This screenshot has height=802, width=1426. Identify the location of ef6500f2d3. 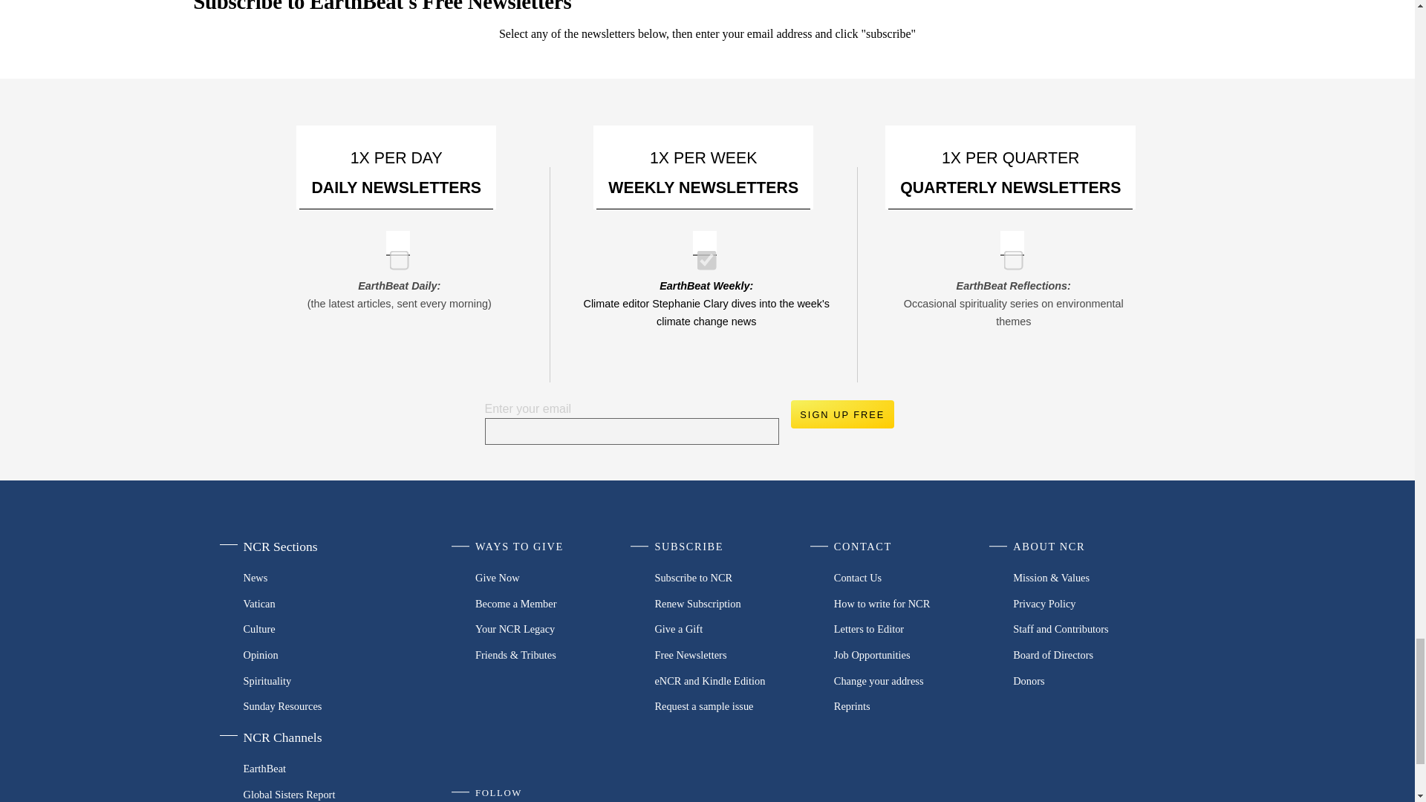
(701, 254).